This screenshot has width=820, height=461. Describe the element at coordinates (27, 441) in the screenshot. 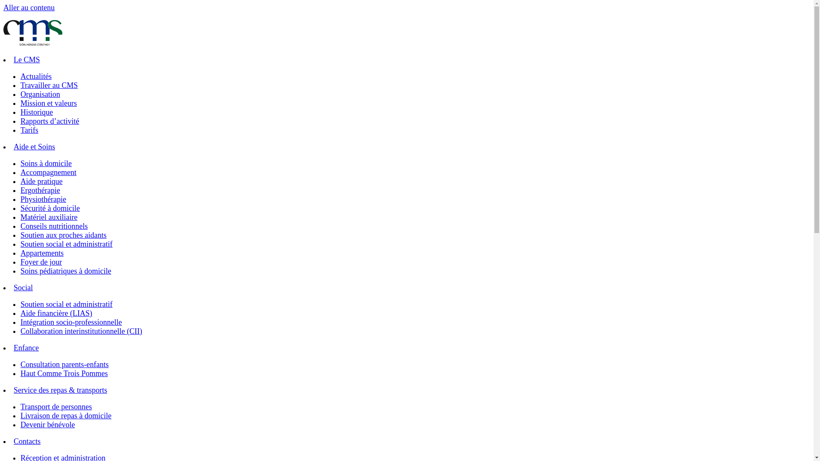

I see `Contacts` at that location.